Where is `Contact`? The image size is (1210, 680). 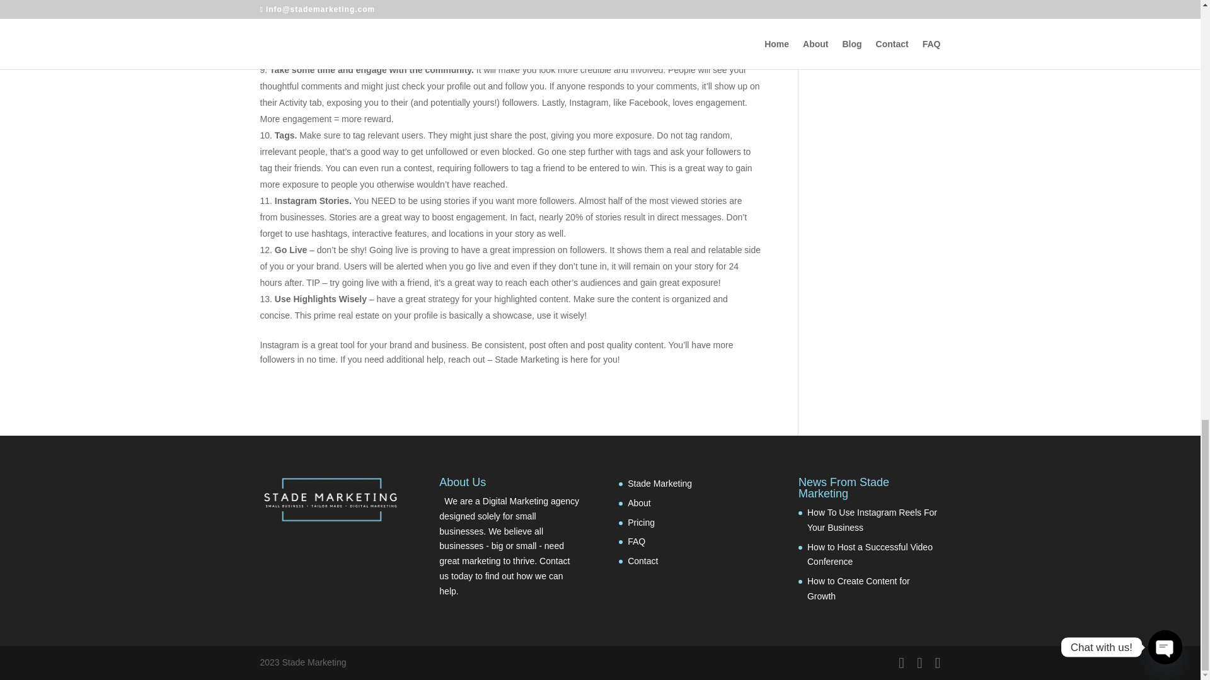
Contact is located at coordinates (643, 560).